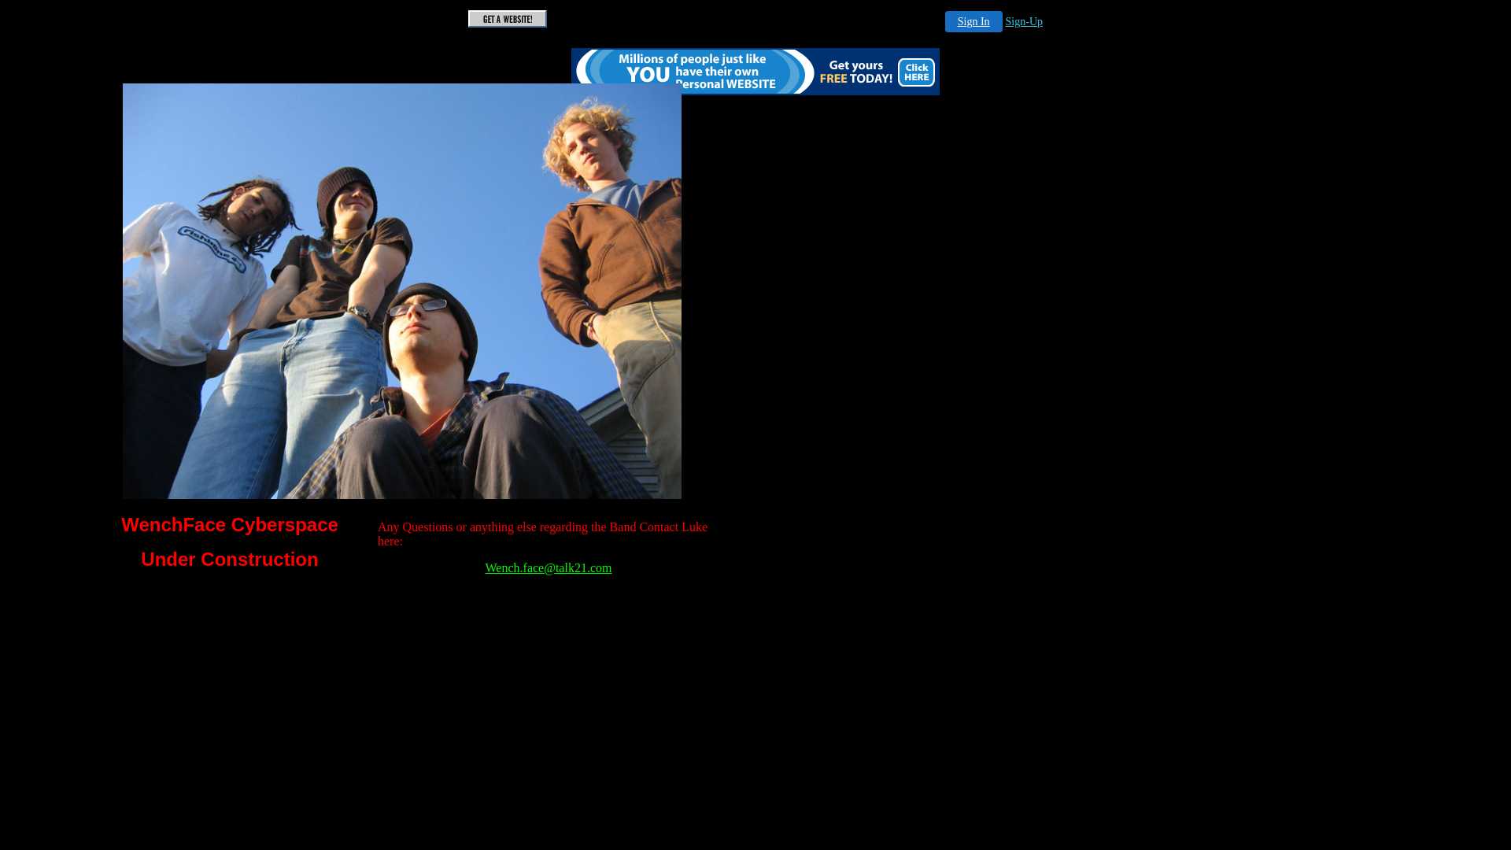 This screenshot has width=1511, height=850. I want to click on Wench.face@talk21.com, so click(549, 568).